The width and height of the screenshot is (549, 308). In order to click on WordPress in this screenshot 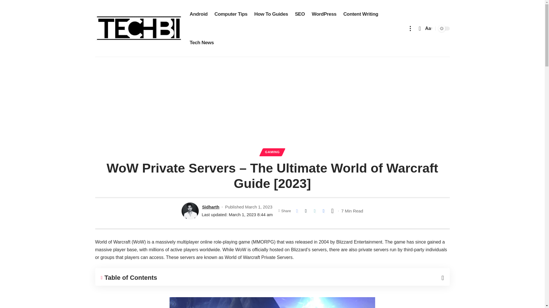, I will do `click(324, 14)`.